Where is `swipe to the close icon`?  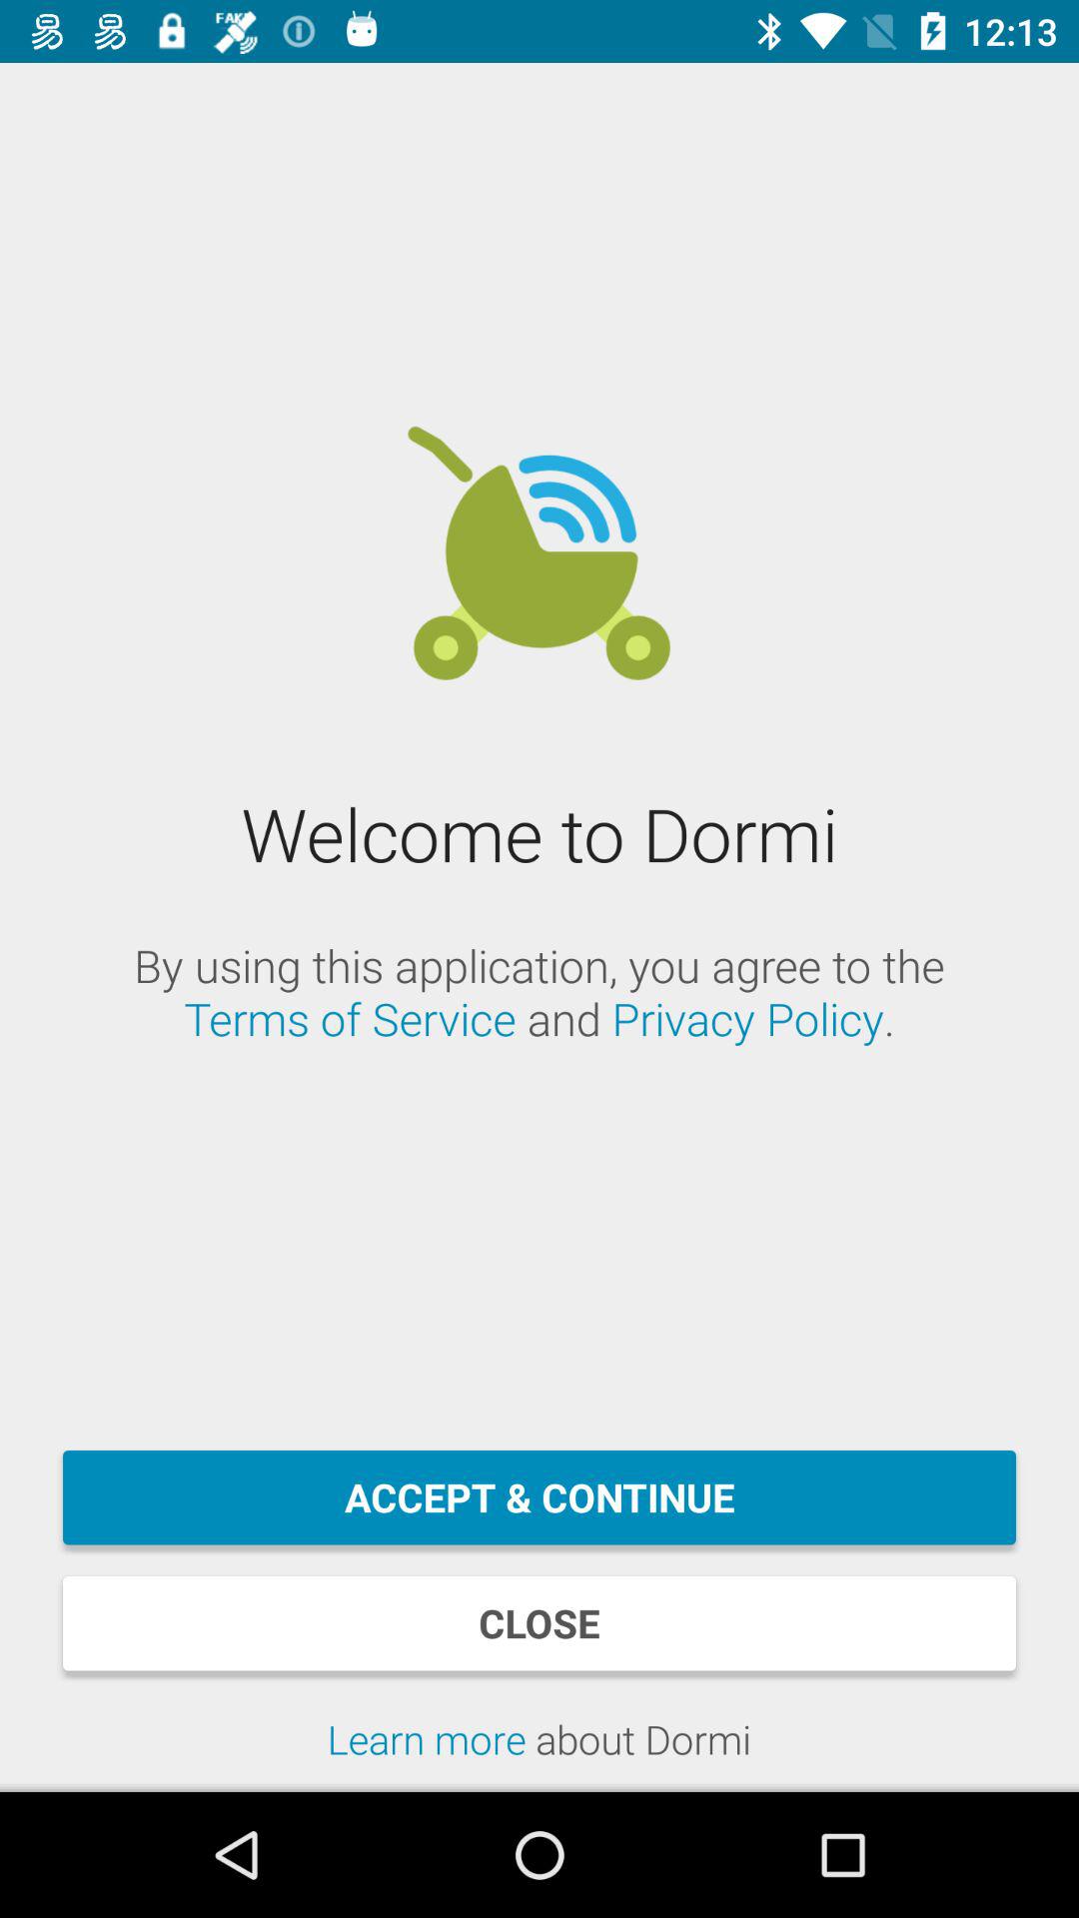 swipe to the close icon is located at coordinates (539, 1623).